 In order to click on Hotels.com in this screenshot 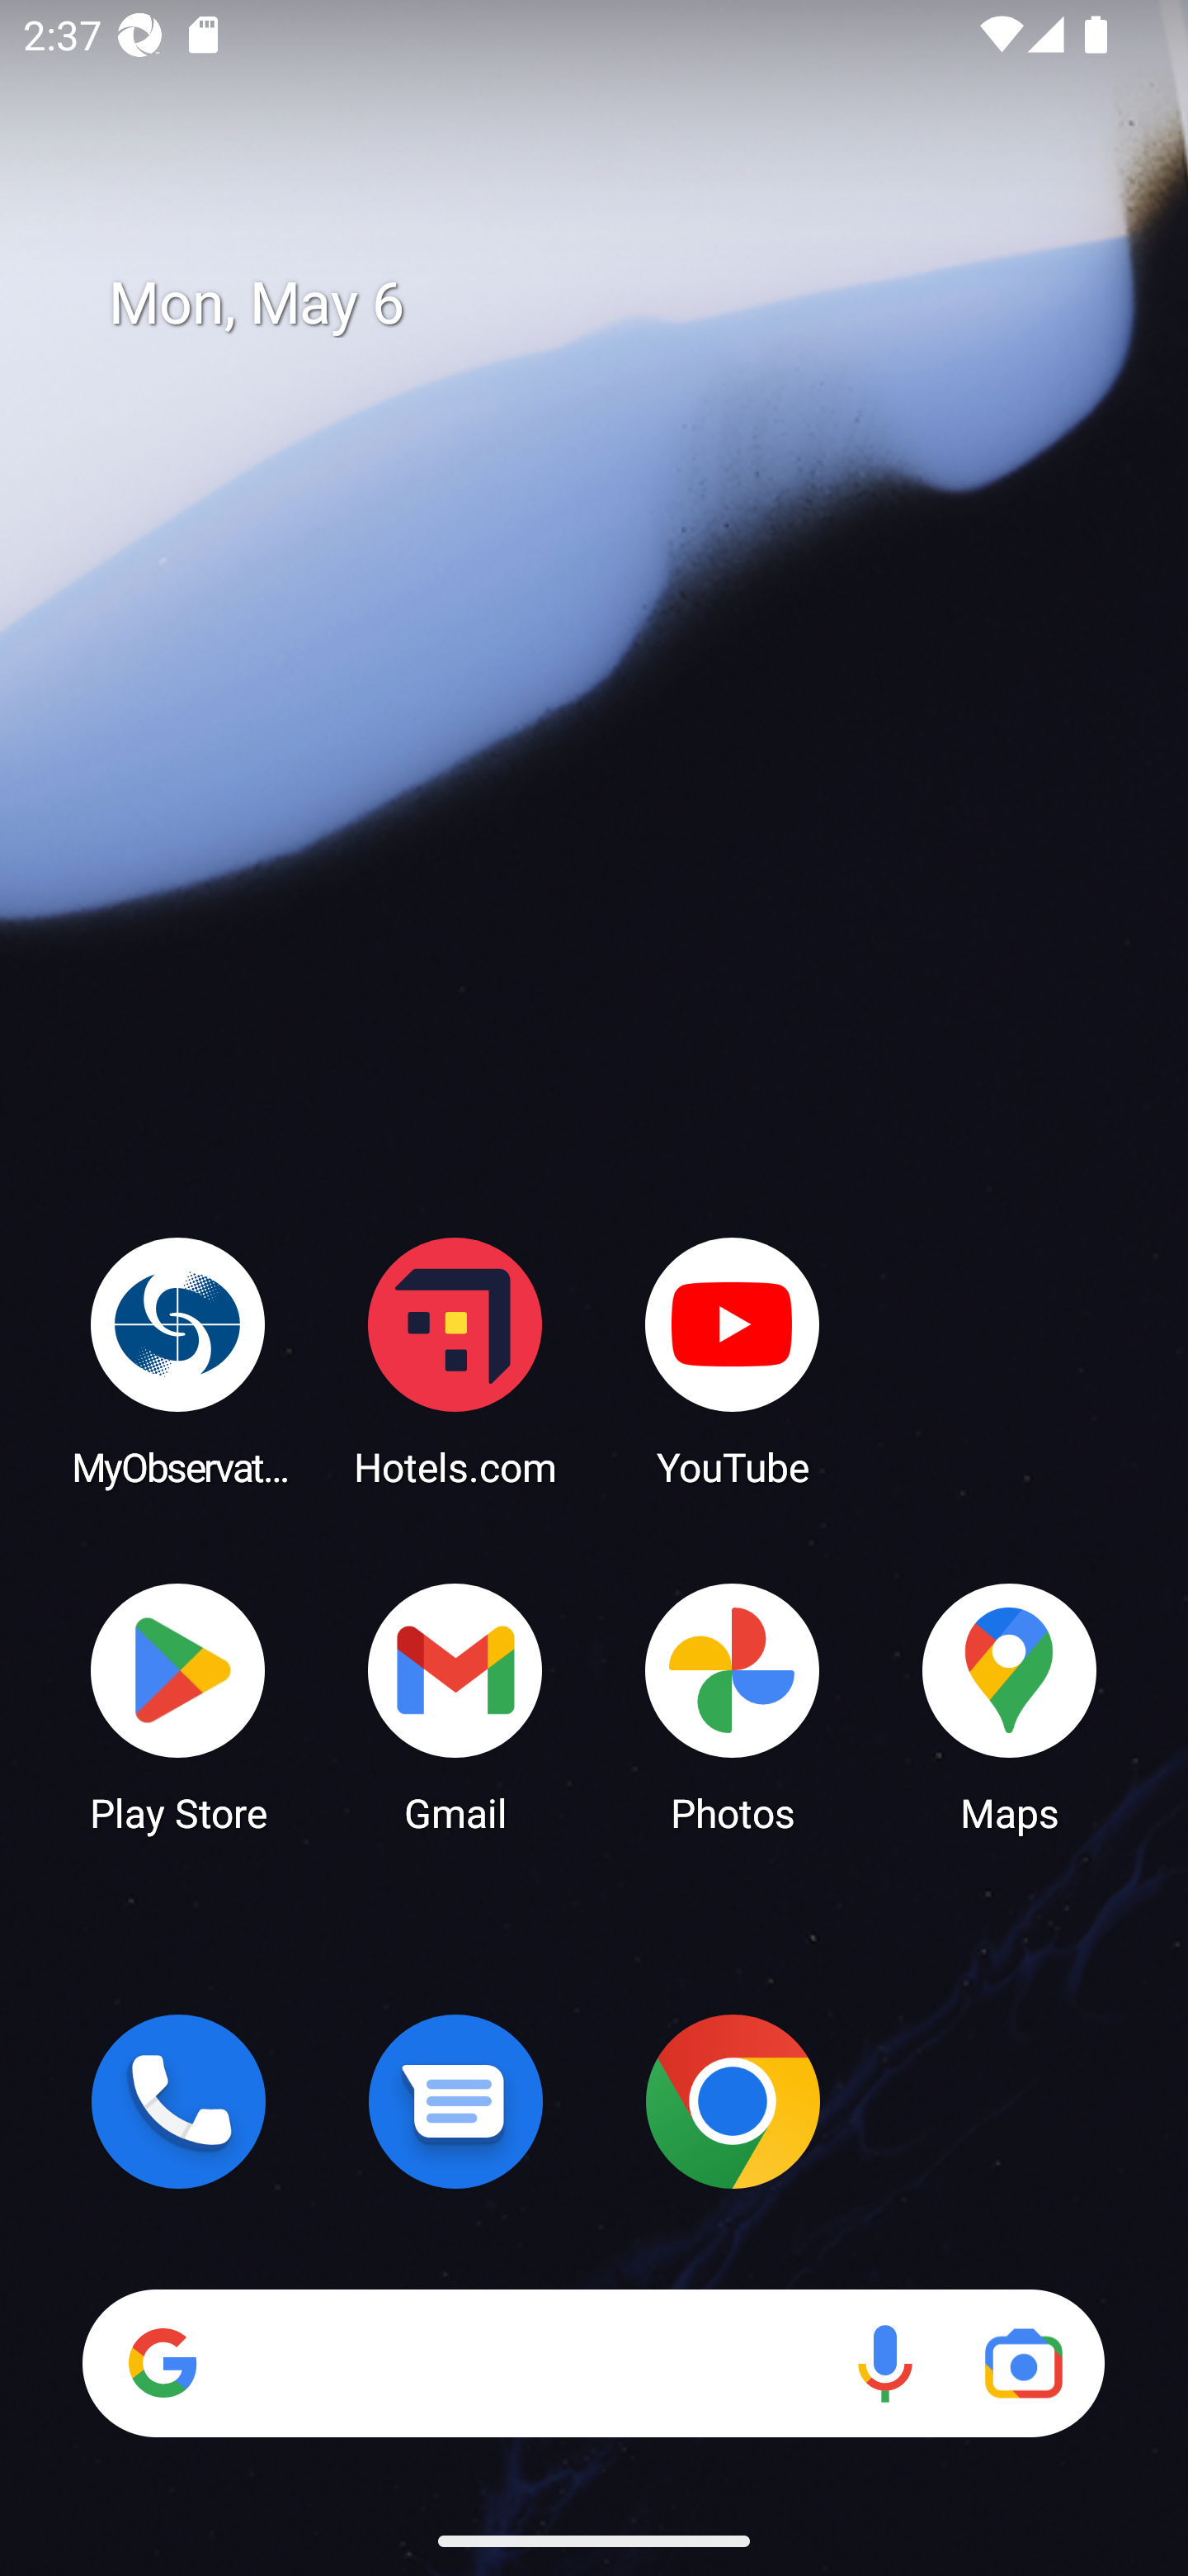, I will do `click(455, 1361)`.